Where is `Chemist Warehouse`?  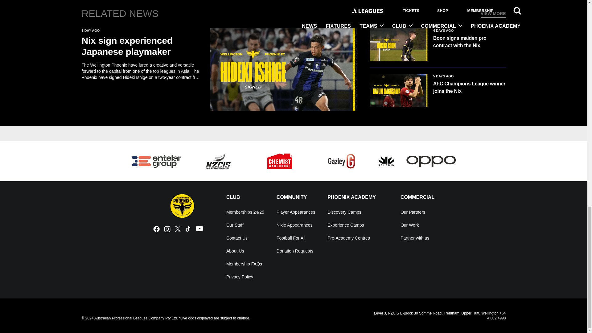
Chemist Warehouse is located at coordinates (280, 161).